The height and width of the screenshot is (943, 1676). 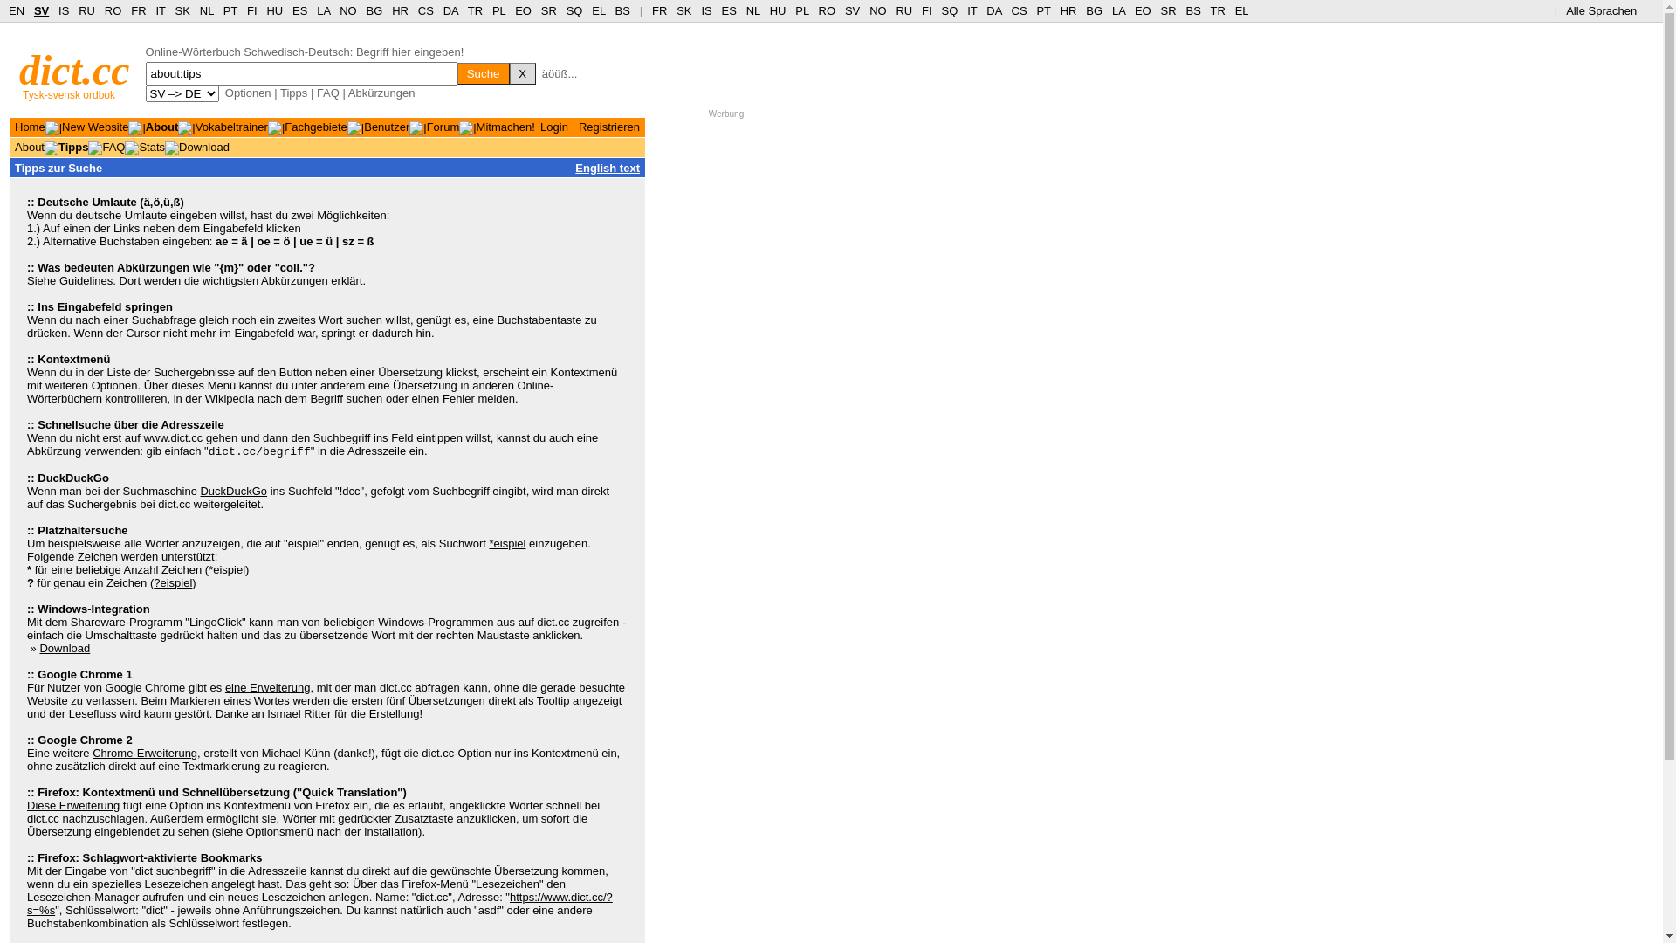 What do you see at coordinates (138, 10) in the screenshot?
I see `FR` at bounding box center [138, 10].